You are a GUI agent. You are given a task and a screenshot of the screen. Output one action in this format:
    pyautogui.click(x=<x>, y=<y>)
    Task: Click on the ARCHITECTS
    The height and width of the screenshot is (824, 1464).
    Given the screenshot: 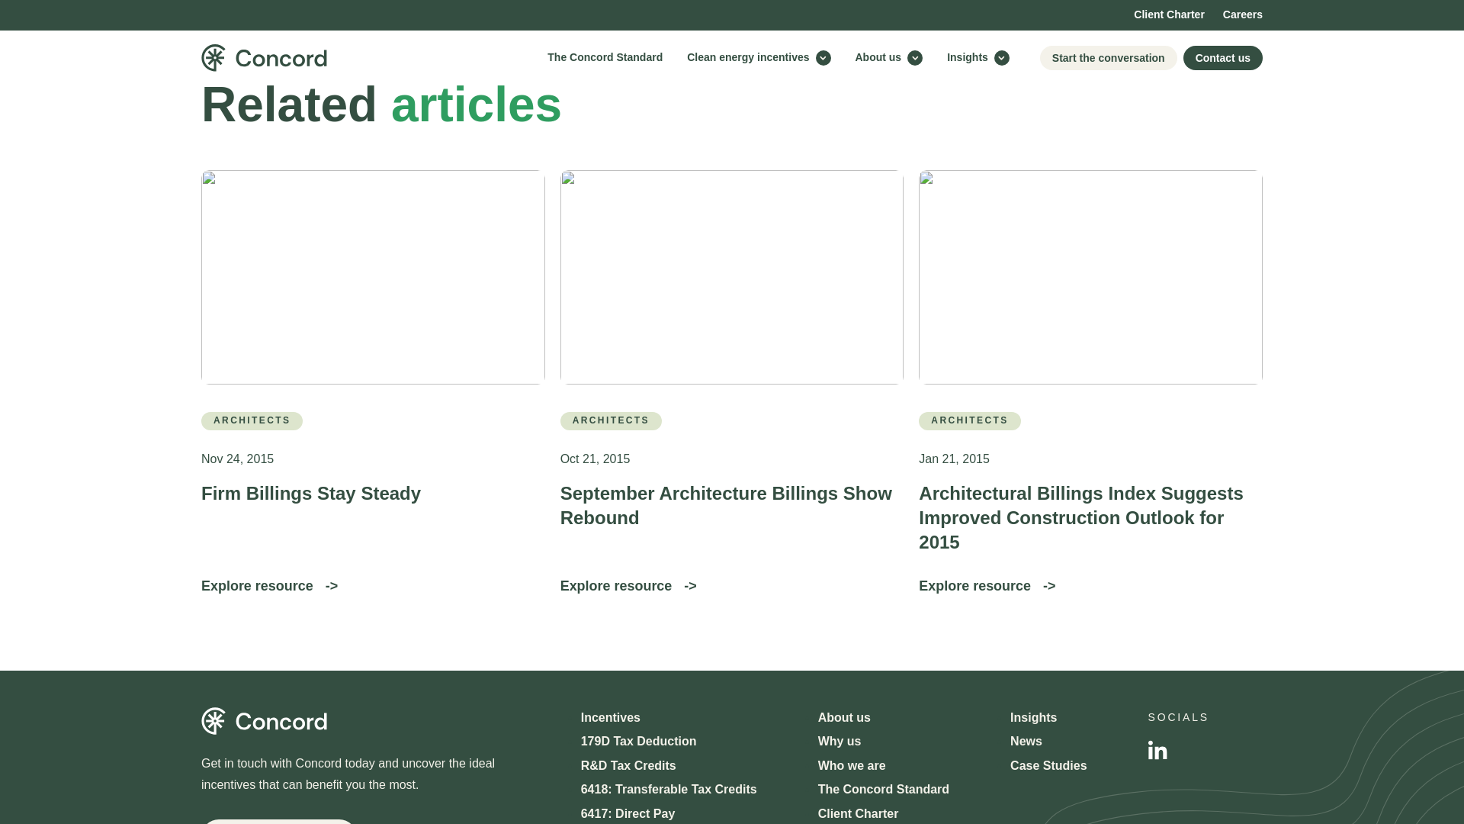 What is the action you would take?
    pyautogui.click(x=252, y=421)
    